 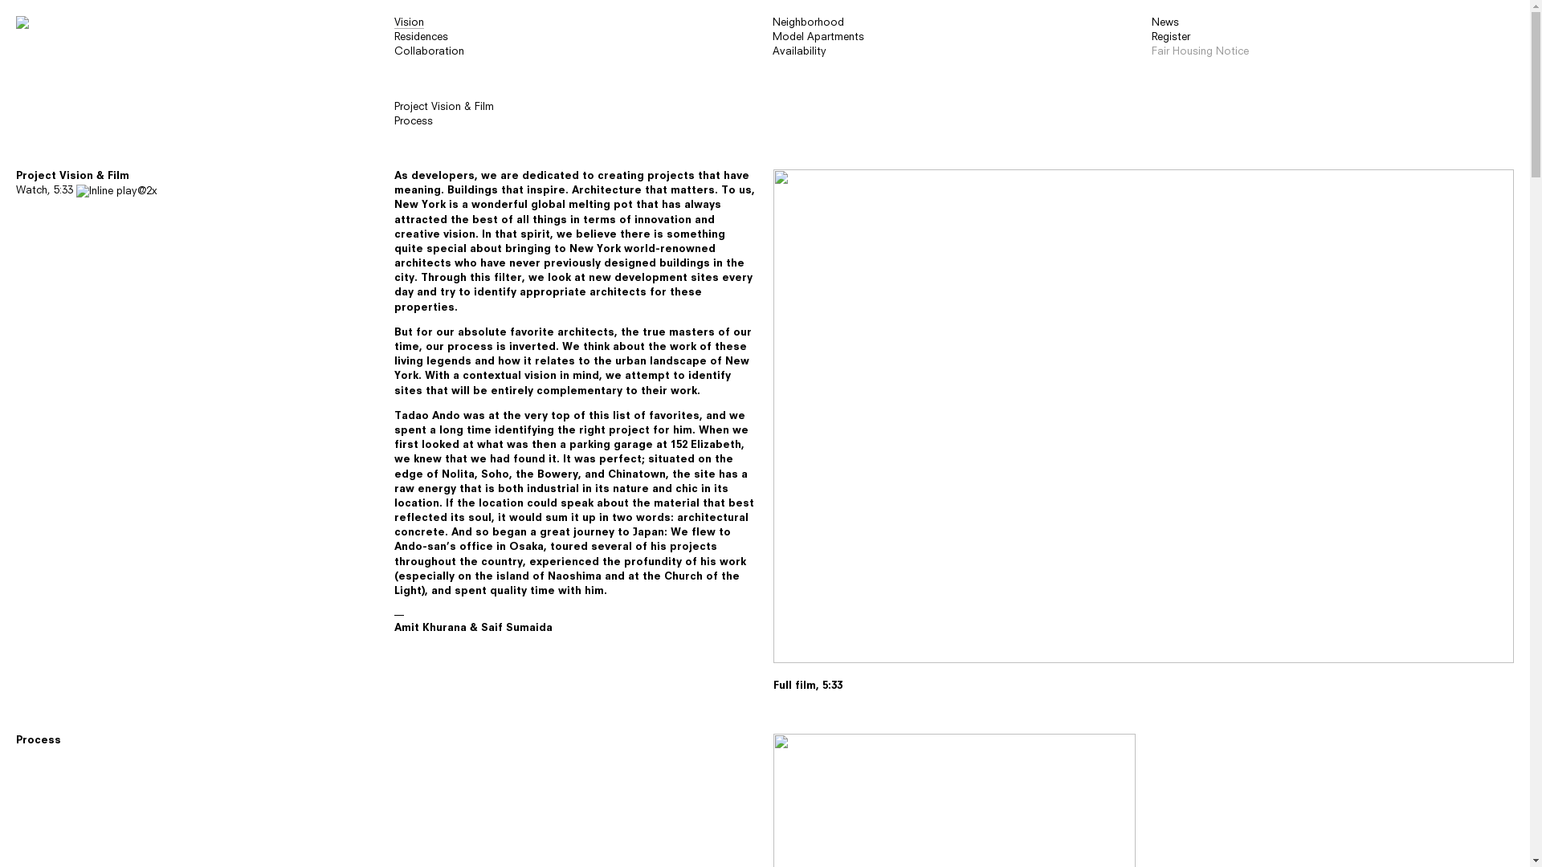 I want to click on Fair Housing Notice, so click(x=1205, y=708).